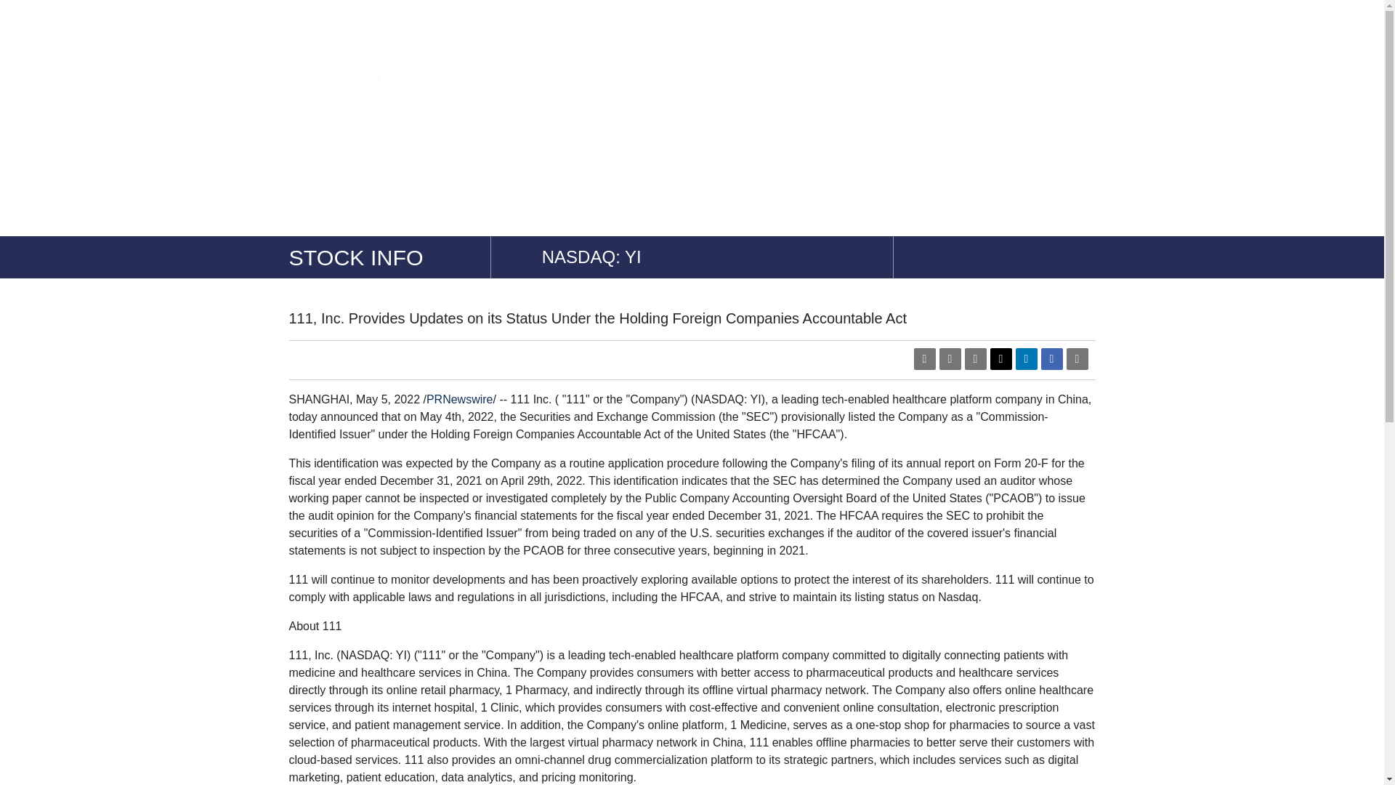 This screenshot has width=1395, height=785. I want to click on Linkedin Share, so click(1026, 359).